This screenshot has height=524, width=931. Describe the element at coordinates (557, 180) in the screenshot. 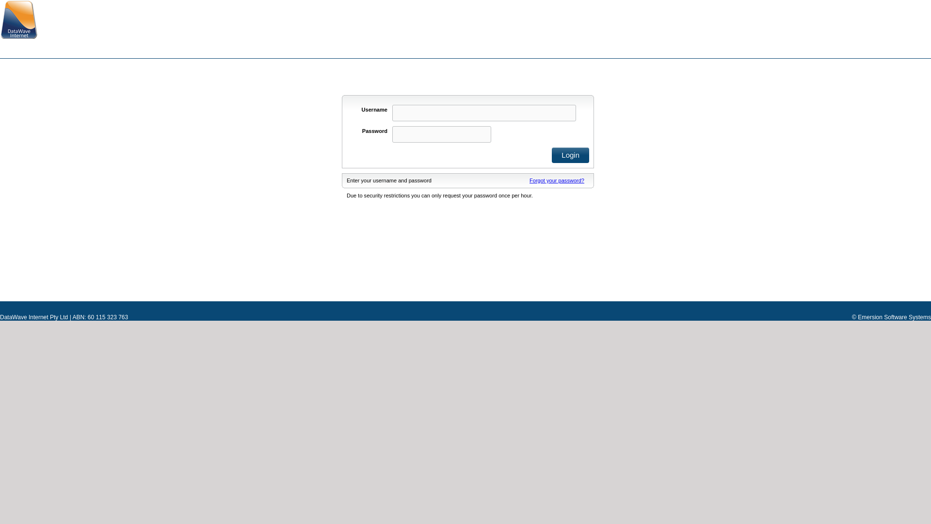

I see `Forgot your password?` at that location.